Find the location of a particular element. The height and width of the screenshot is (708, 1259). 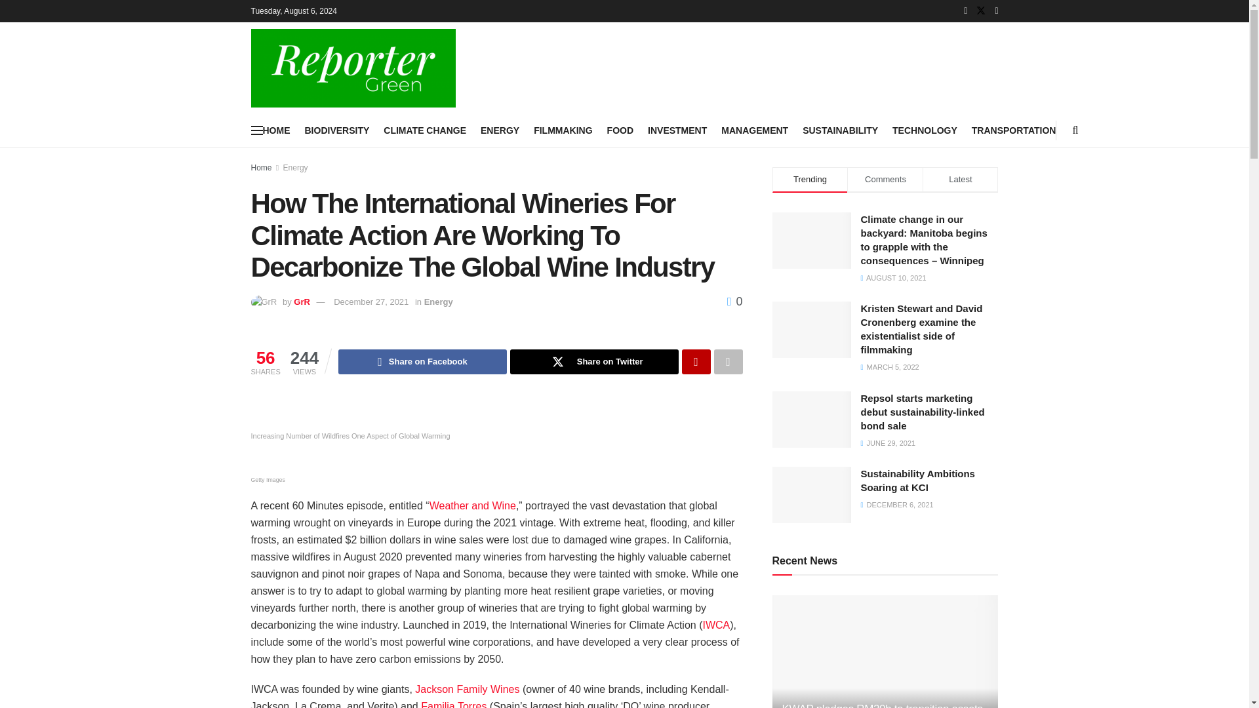

ENERGY is located at coordinates (500, 130).